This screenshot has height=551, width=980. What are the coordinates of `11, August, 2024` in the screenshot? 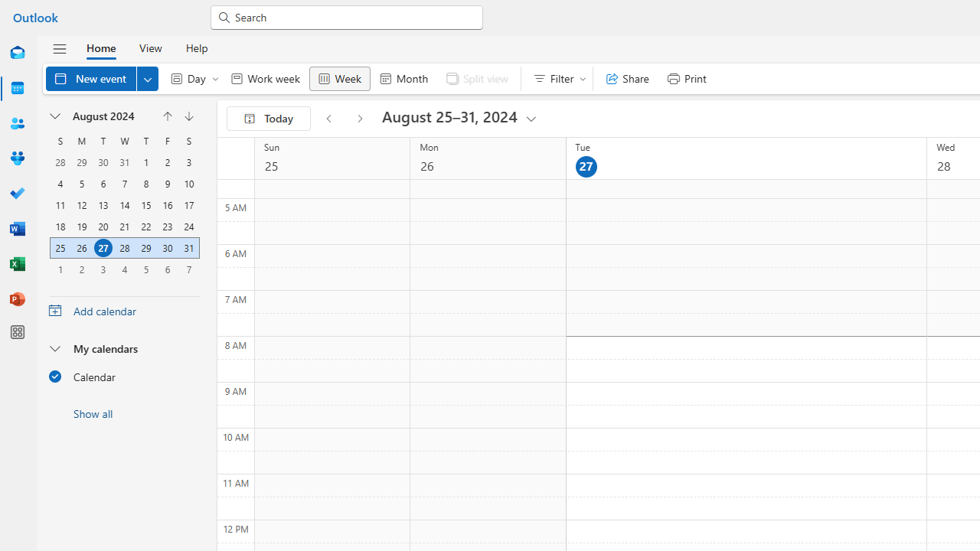 It's located at (60, 205).